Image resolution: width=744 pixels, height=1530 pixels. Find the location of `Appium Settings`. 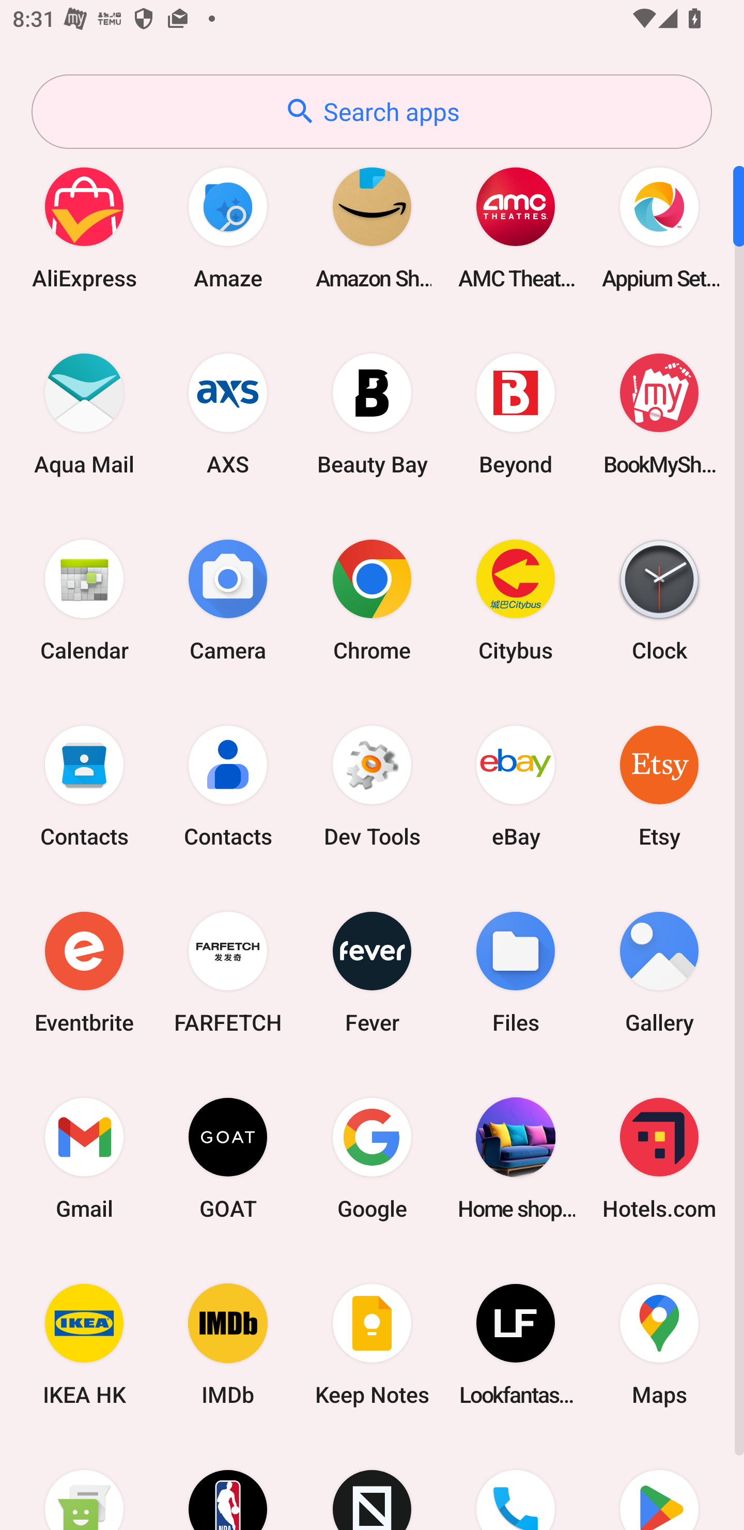

Appium Settings is located at coordinates (659, 227).